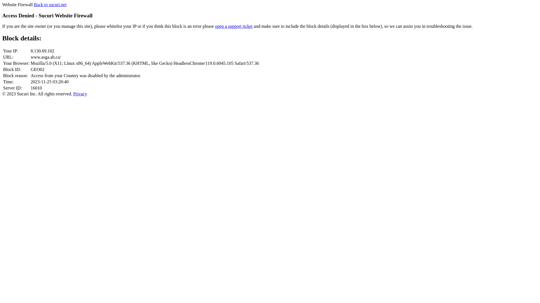 The height and width of the screenshot is (303, 540). Describe the element at coordinates (234, 26) in the screenshot. I see `open a support ticket` at that location.